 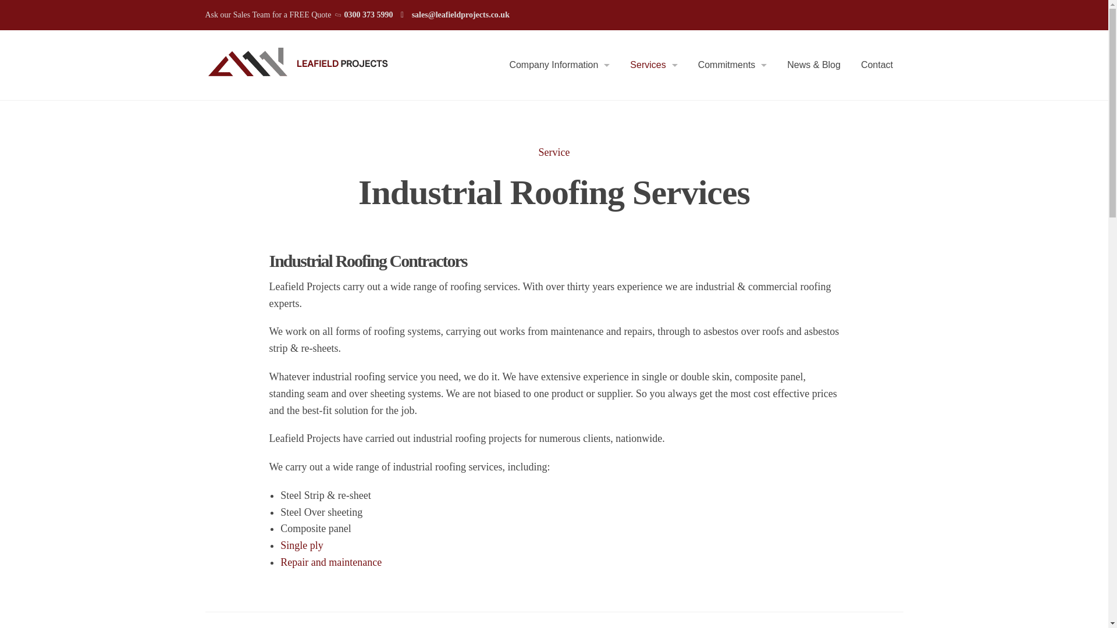 What do you see at coordinates (687, 147) in the screenshot?
I see `Environmental` at bounding box center [687, 147].